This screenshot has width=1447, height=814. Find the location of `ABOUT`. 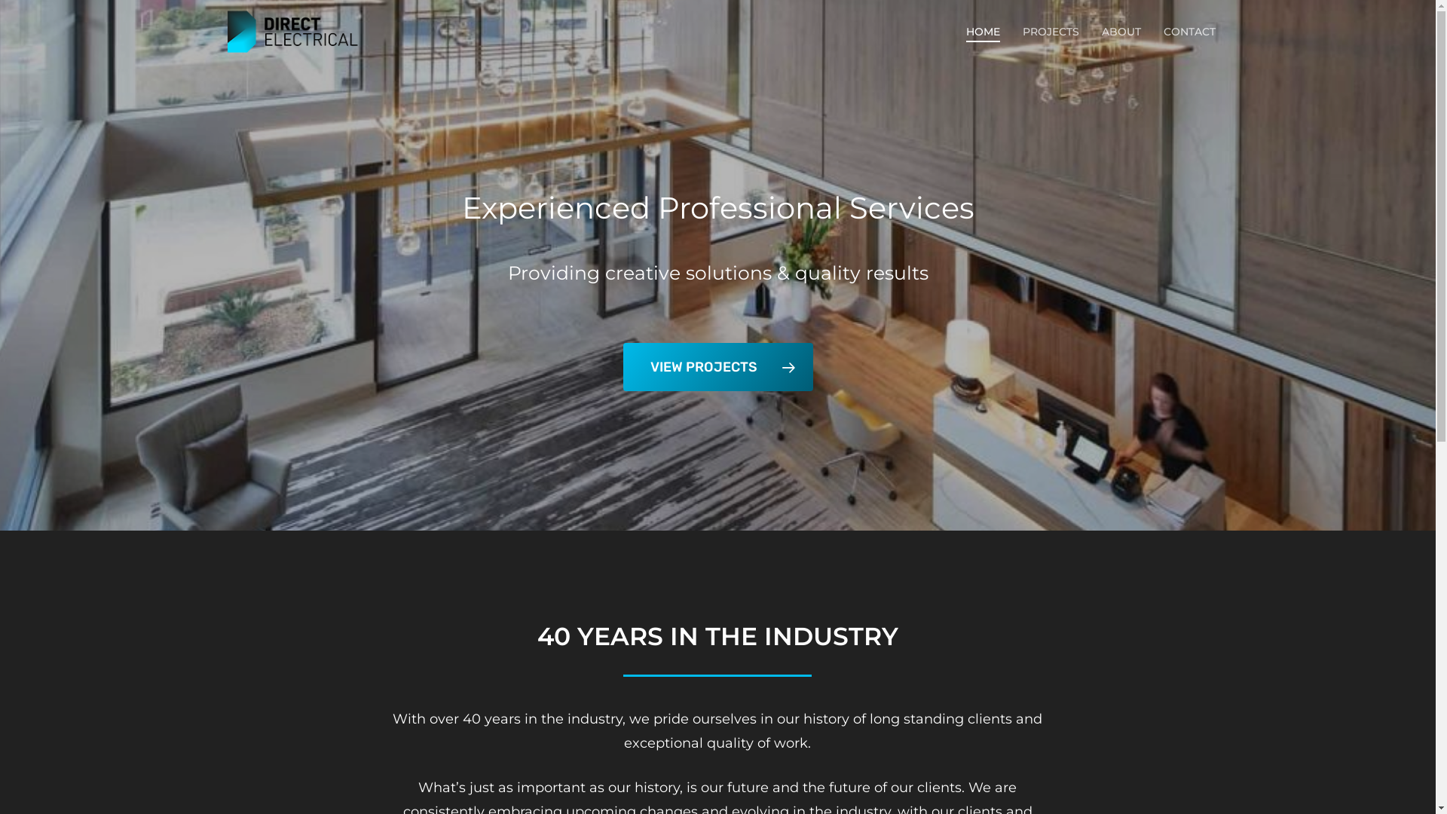

ABOUT is located at coordinates (1121, 32).